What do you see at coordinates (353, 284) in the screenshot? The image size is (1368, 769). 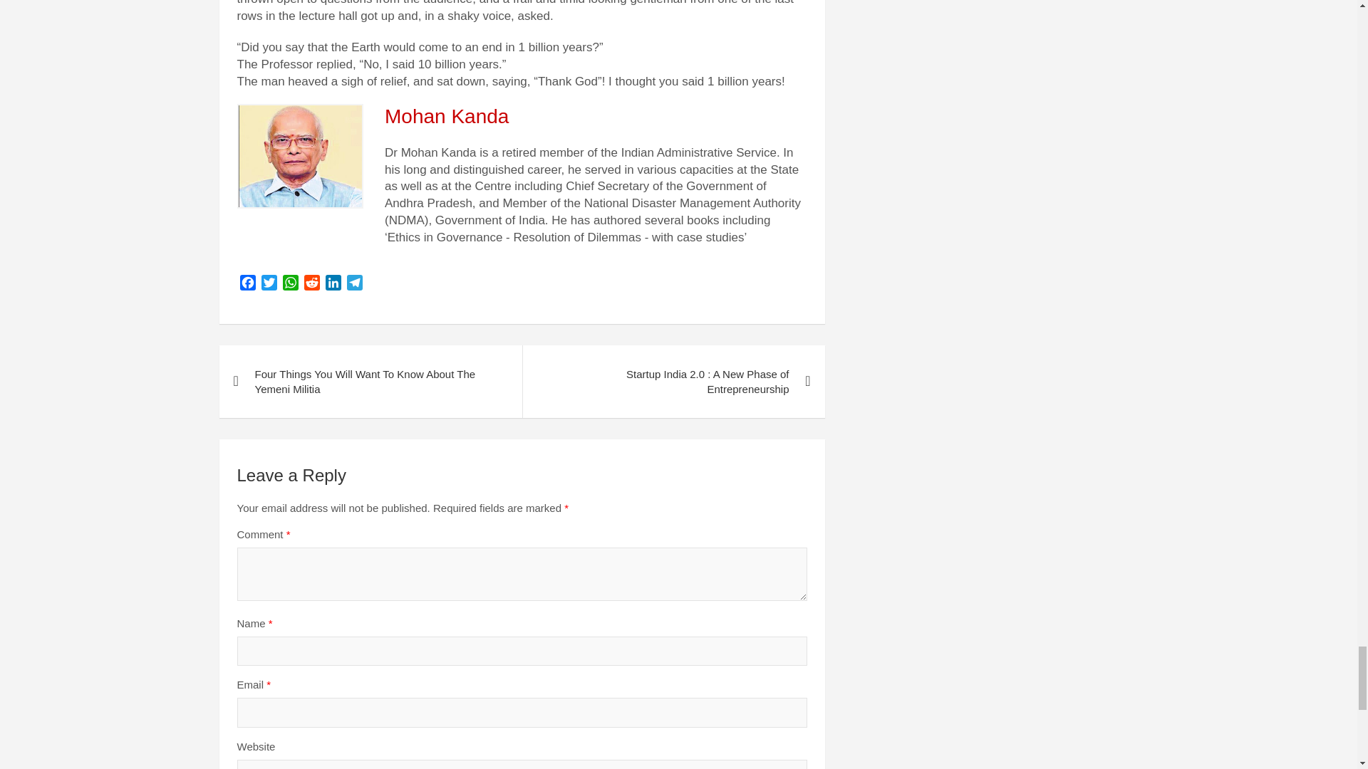 I see `Telegram` at bounding box center [353, 284].